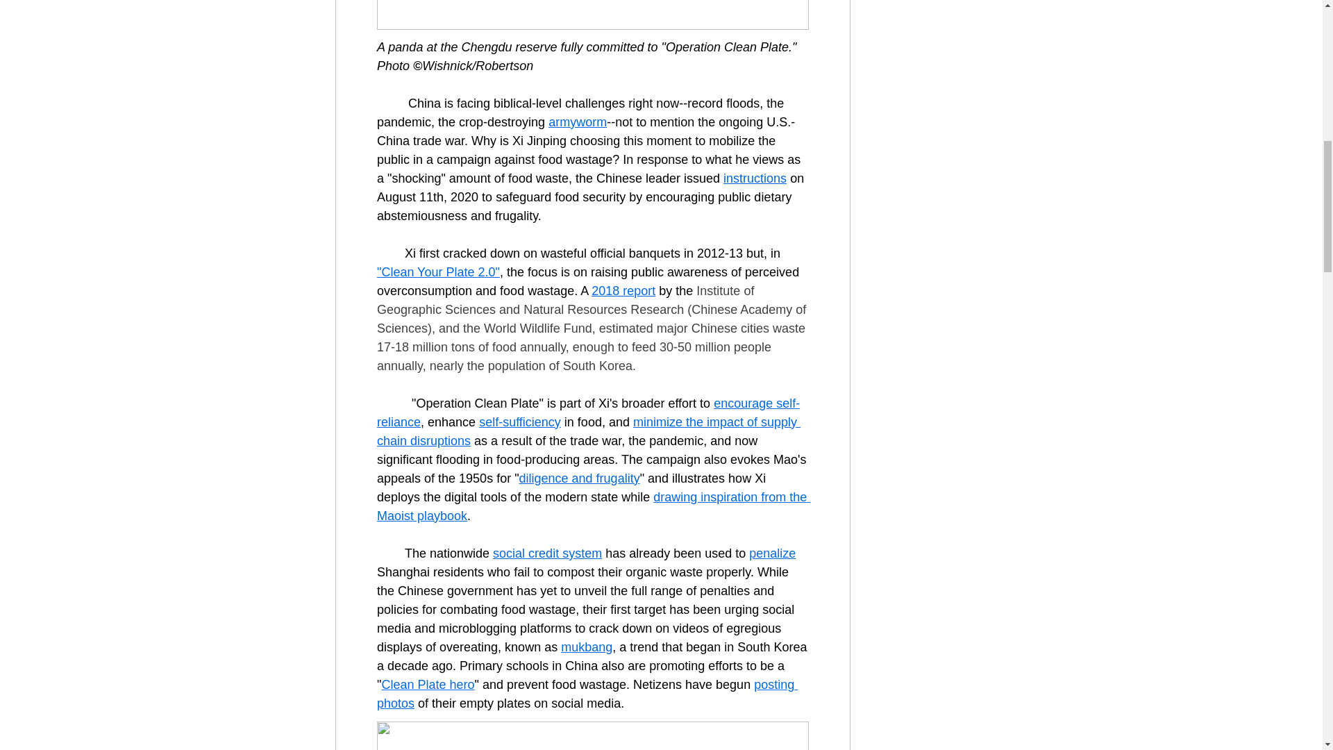 The image size is (1333, 750). What do you see at coordinates (577, 122) in the screenshot?
I see `armyworm` at bounding box center [577, 122].